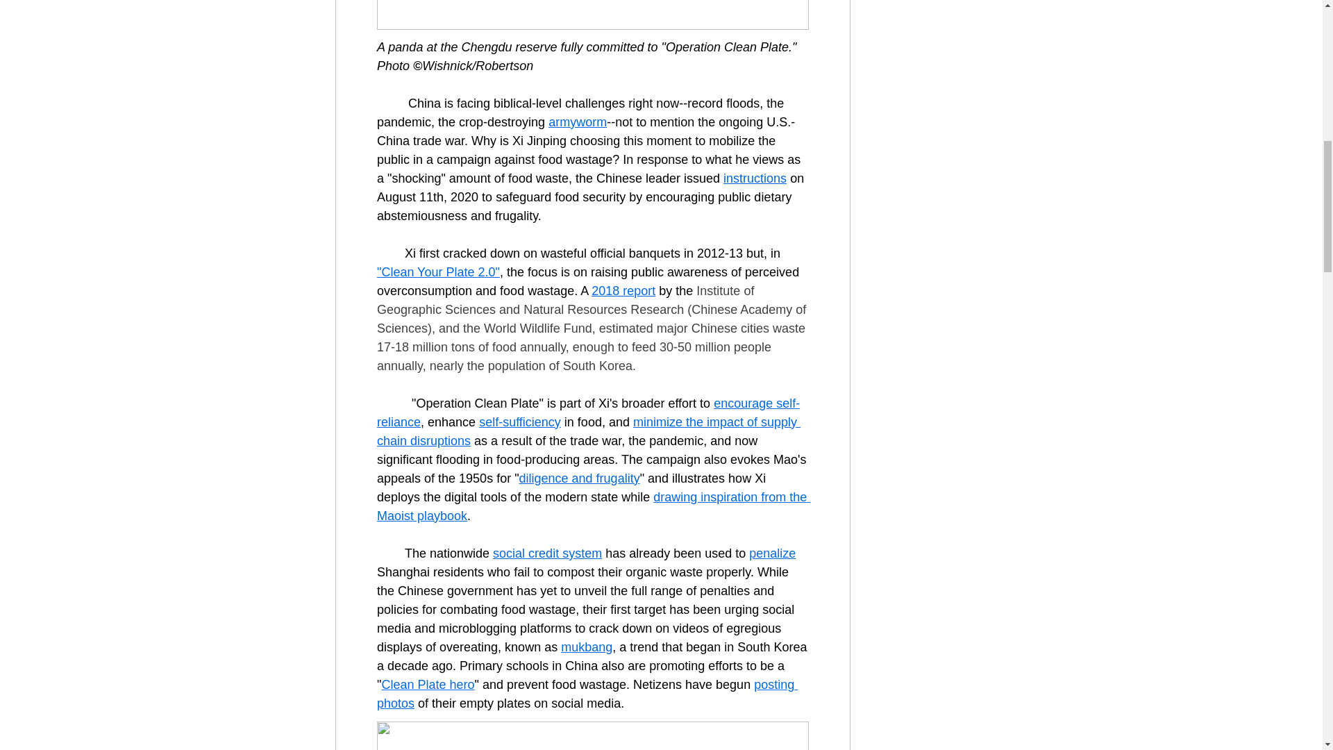 The image size is (1333, 750). What do you see at coordinates (577, 122) in the screenshot?
I see `armyworm` at bounding box center [577, 122].